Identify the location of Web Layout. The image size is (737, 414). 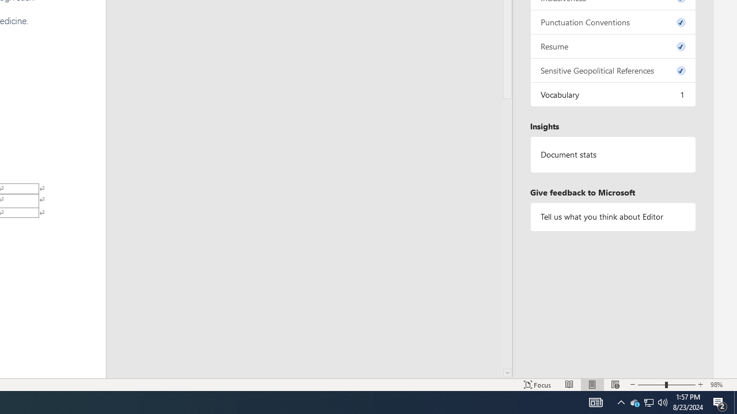
(616, 384).